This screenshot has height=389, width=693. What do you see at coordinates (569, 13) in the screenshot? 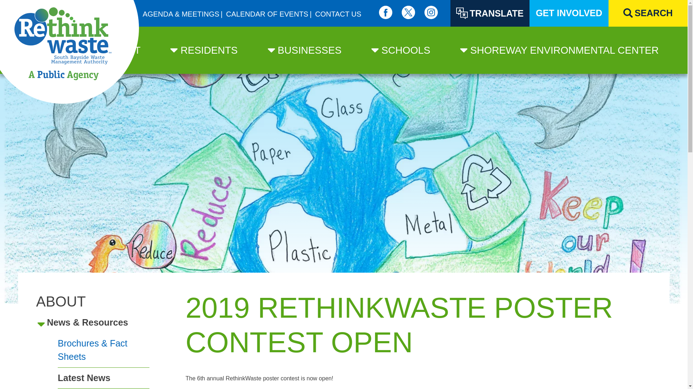
I see `GET INVOLVED` at bounding box center [569, 13].